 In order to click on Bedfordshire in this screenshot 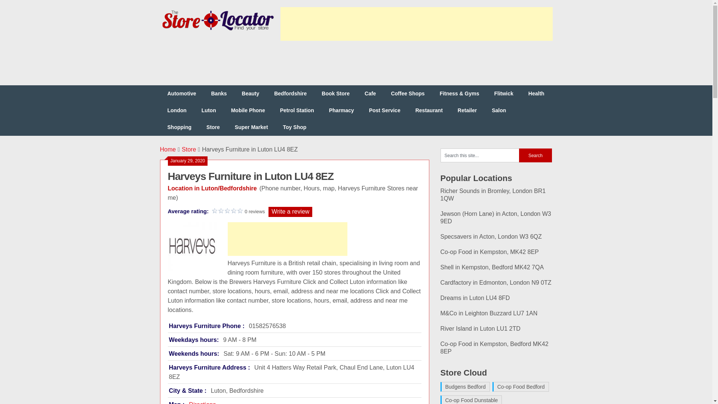, I will do `click(290, 94)`.